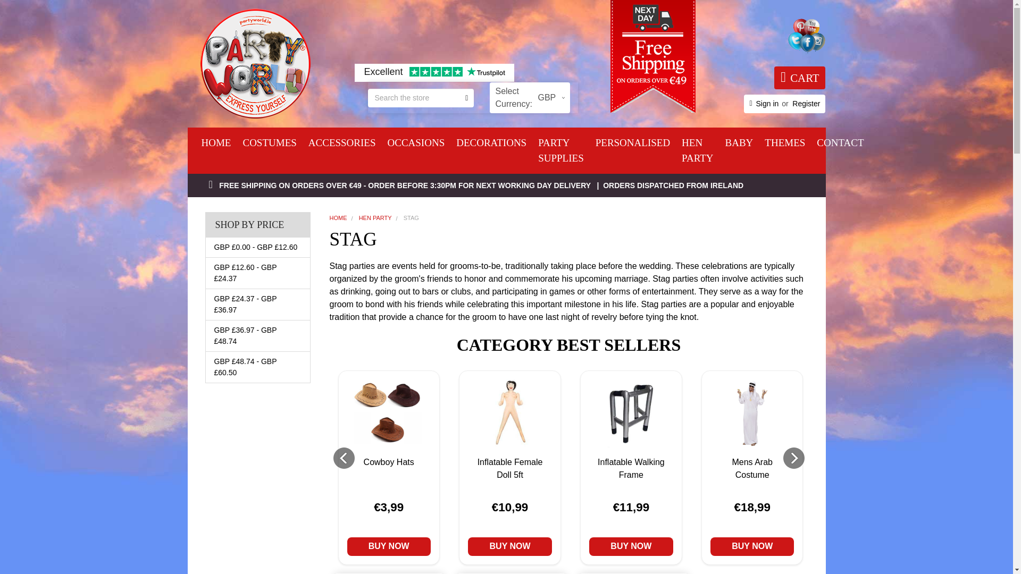 This screenshot has width=1021, height=574. What do you see at coordinates (530, 98) in the screenshot?
I see `Cart` at bounding box center [530, 98].